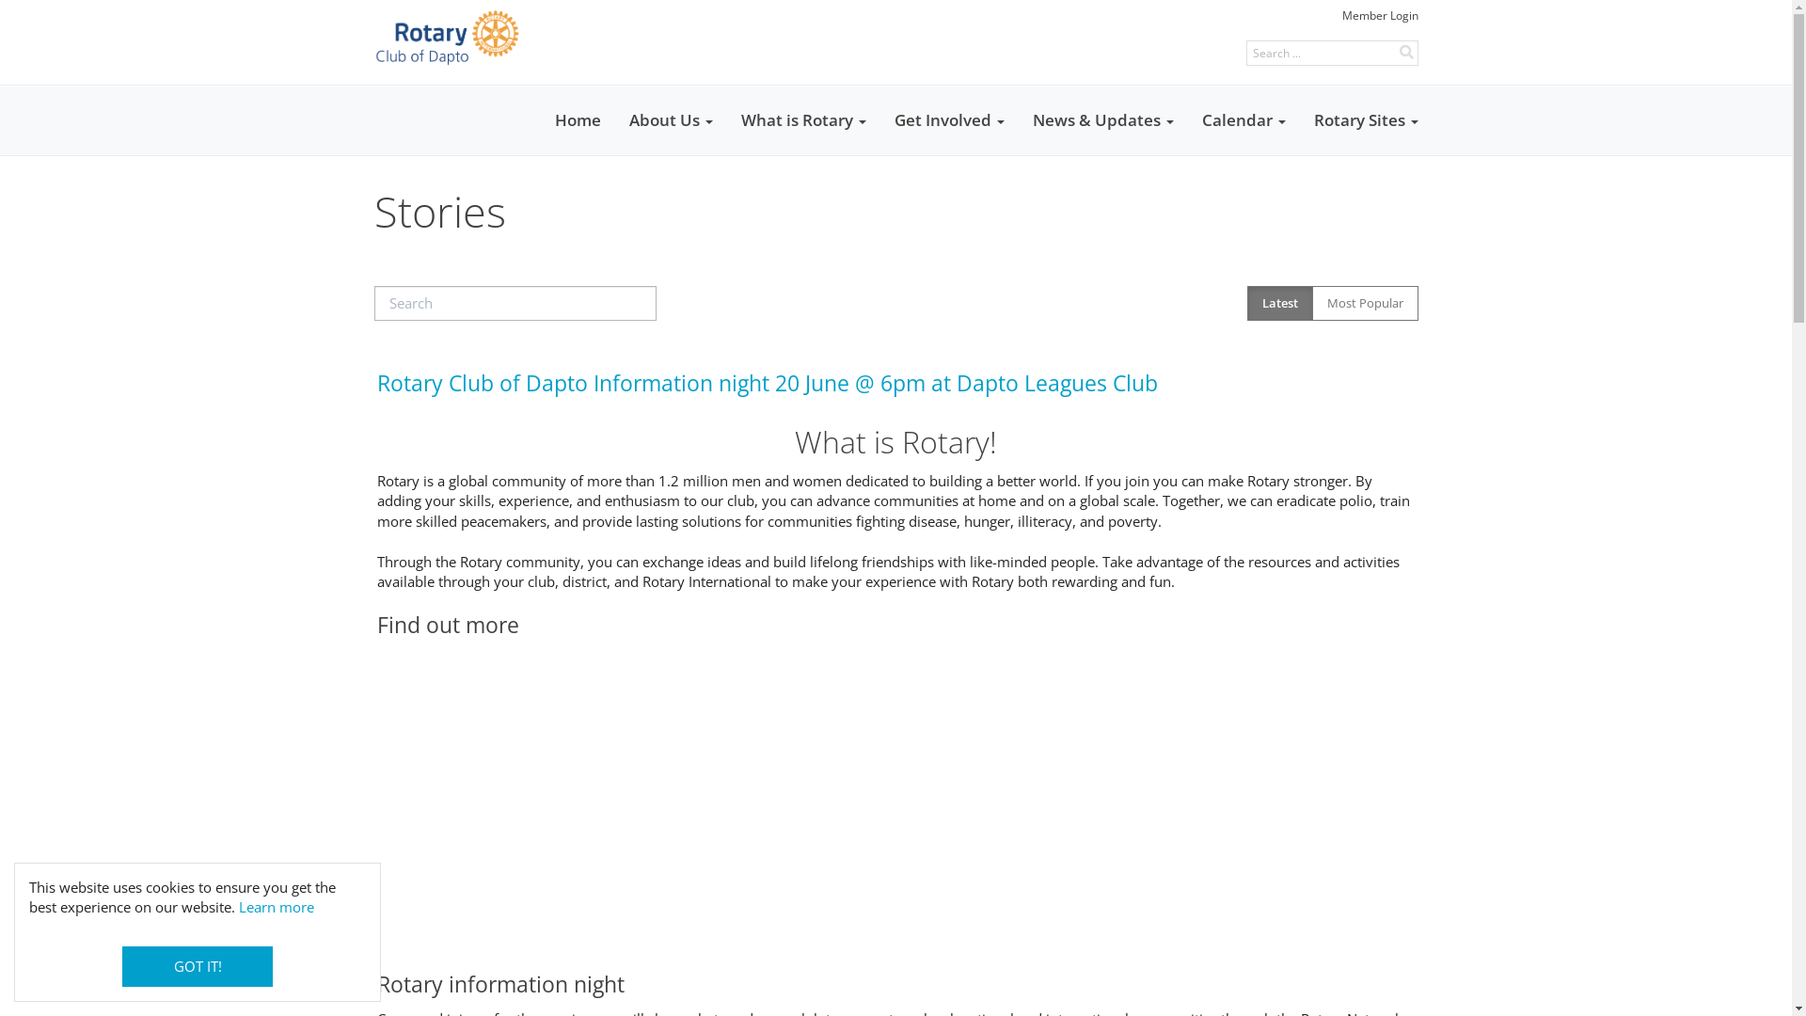 This screenshot has width=1806, height=1016. Describe the element at coordinates (578, 120) in the screenshot. I see `Home` at that location.